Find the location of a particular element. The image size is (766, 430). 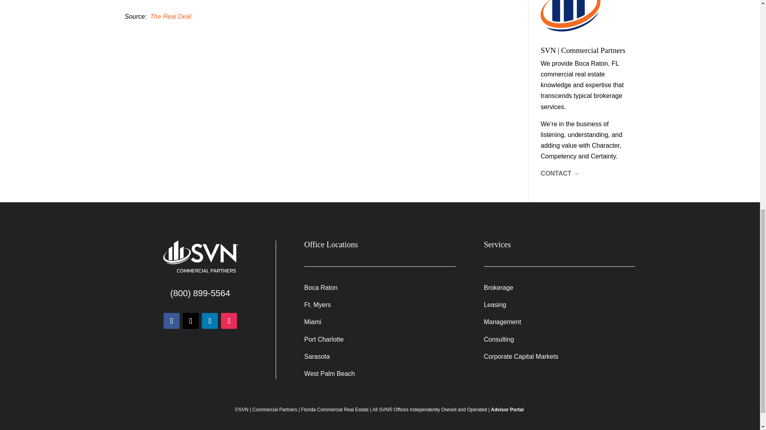

Follow on LinkedIn is located at coordinates (210, 321).